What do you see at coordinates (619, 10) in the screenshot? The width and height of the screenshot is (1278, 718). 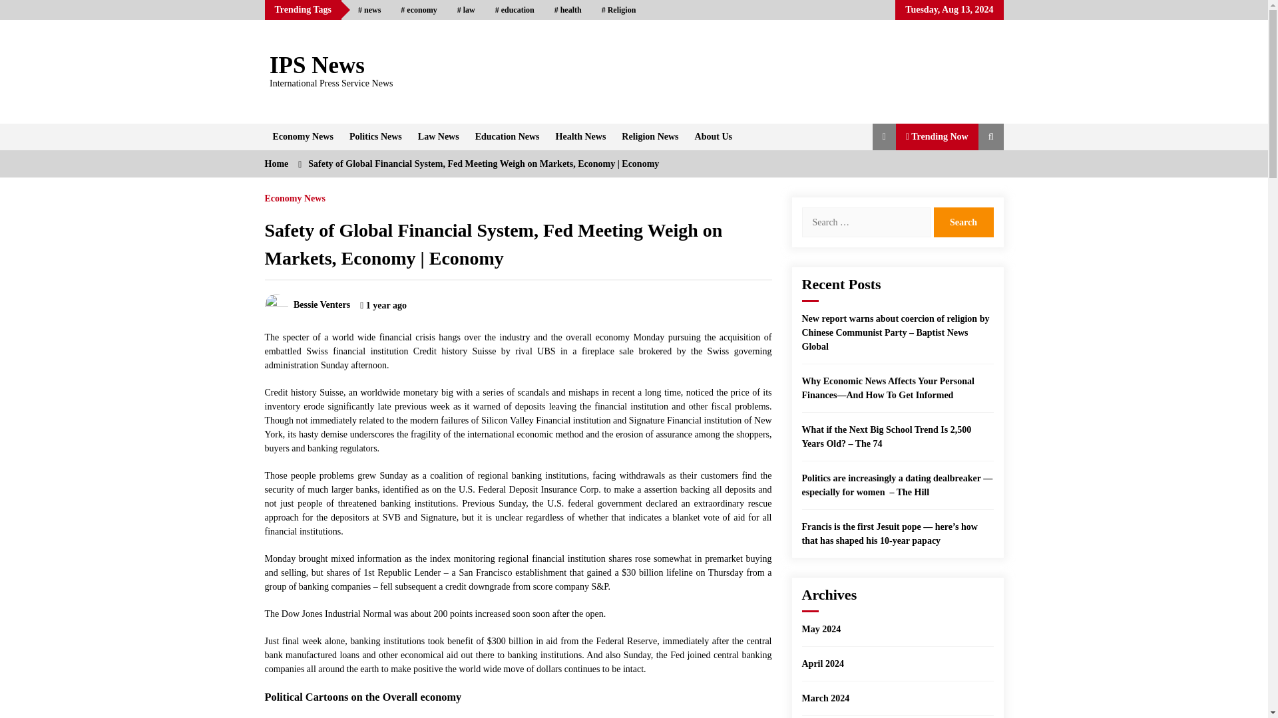 I see `Religion` at bounding box center [619, 10].